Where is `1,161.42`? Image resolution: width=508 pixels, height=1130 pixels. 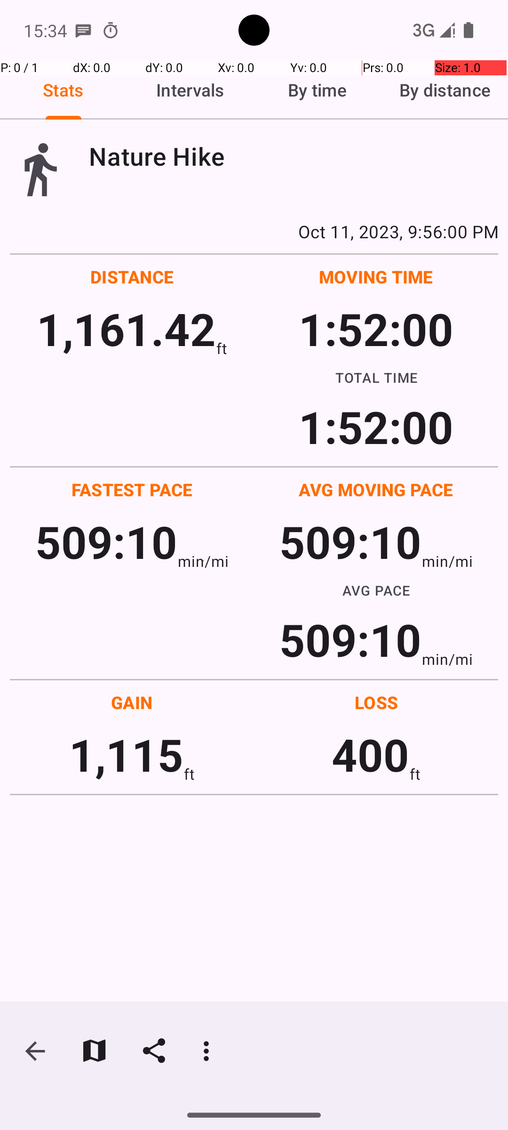 1,161.42 is located at coordinates (126, 329).